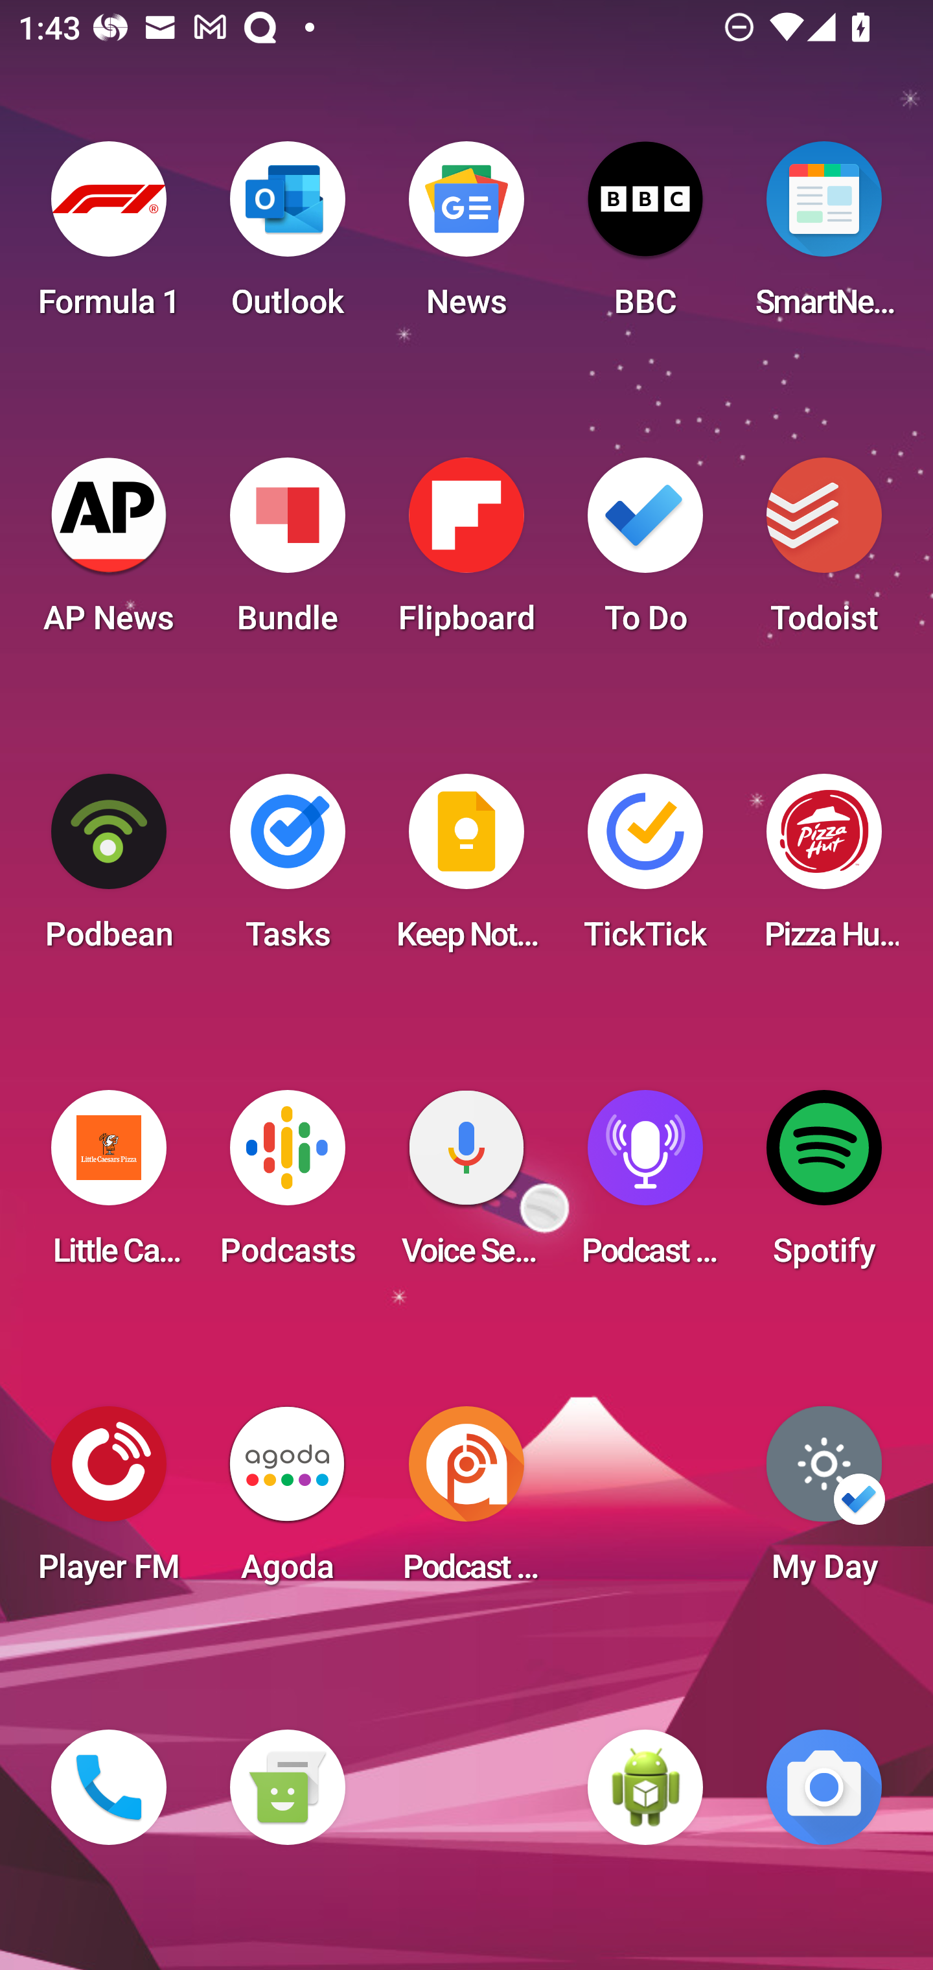 The image size is (933, 1970). Describe the element at coordinates (466, 870) in the screenshot. I see `Keep Notes` at that location.